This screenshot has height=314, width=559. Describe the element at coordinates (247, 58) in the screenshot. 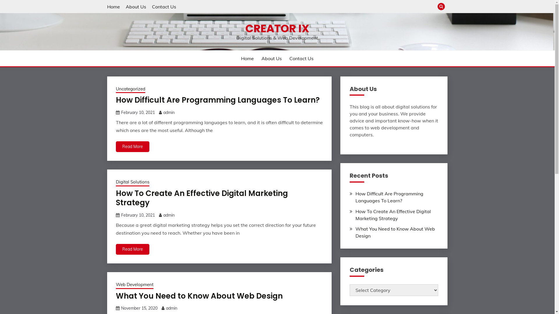

I see `Home` at that location.